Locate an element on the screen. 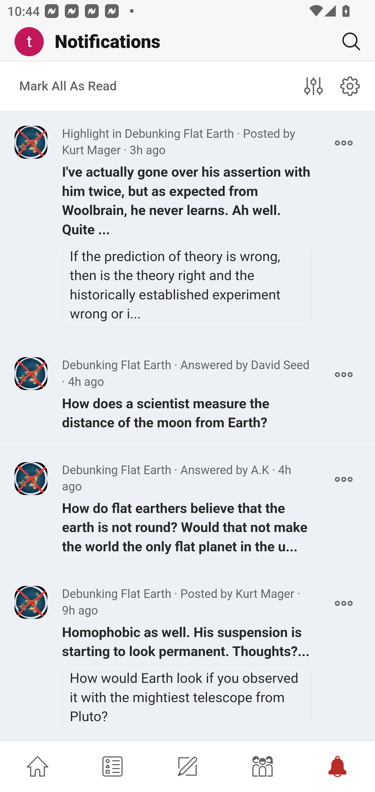 The width and height of the screenshot is (375, 792). More is located at coordinates (344, 479).